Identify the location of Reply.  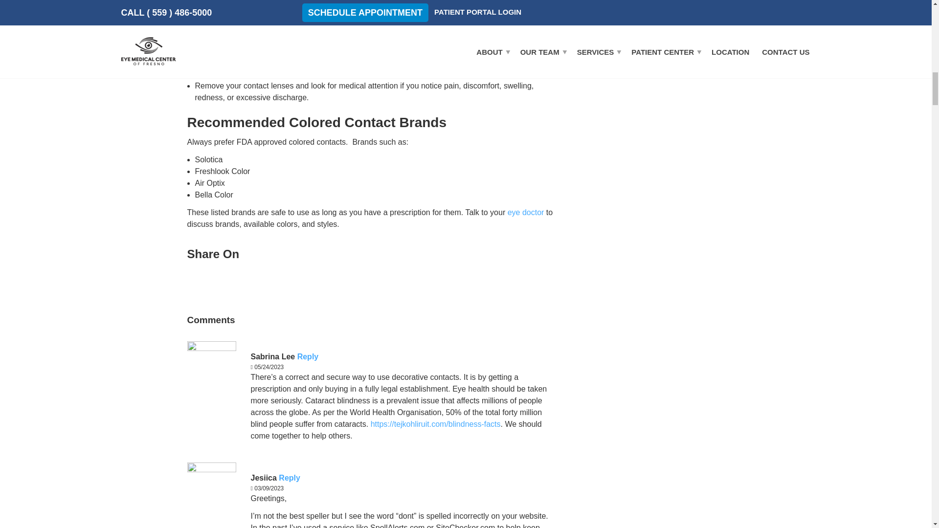
(308, 356).